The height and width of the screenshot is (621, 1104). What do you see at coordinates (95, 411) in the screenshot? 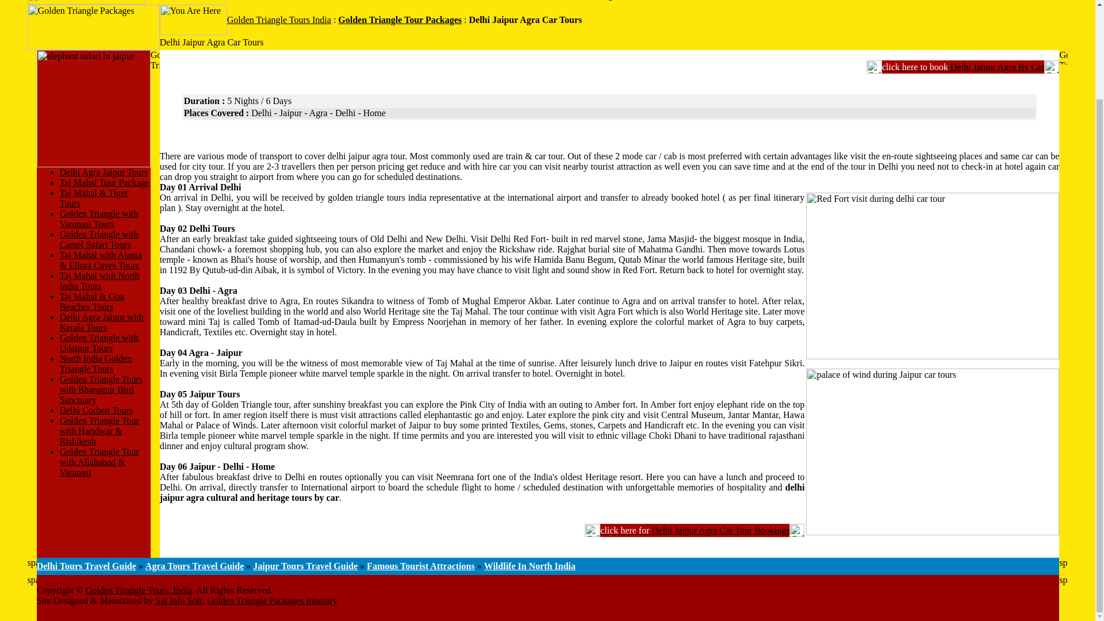
I see `Delhi Corbett Tours` at bounding box center [95, 411].